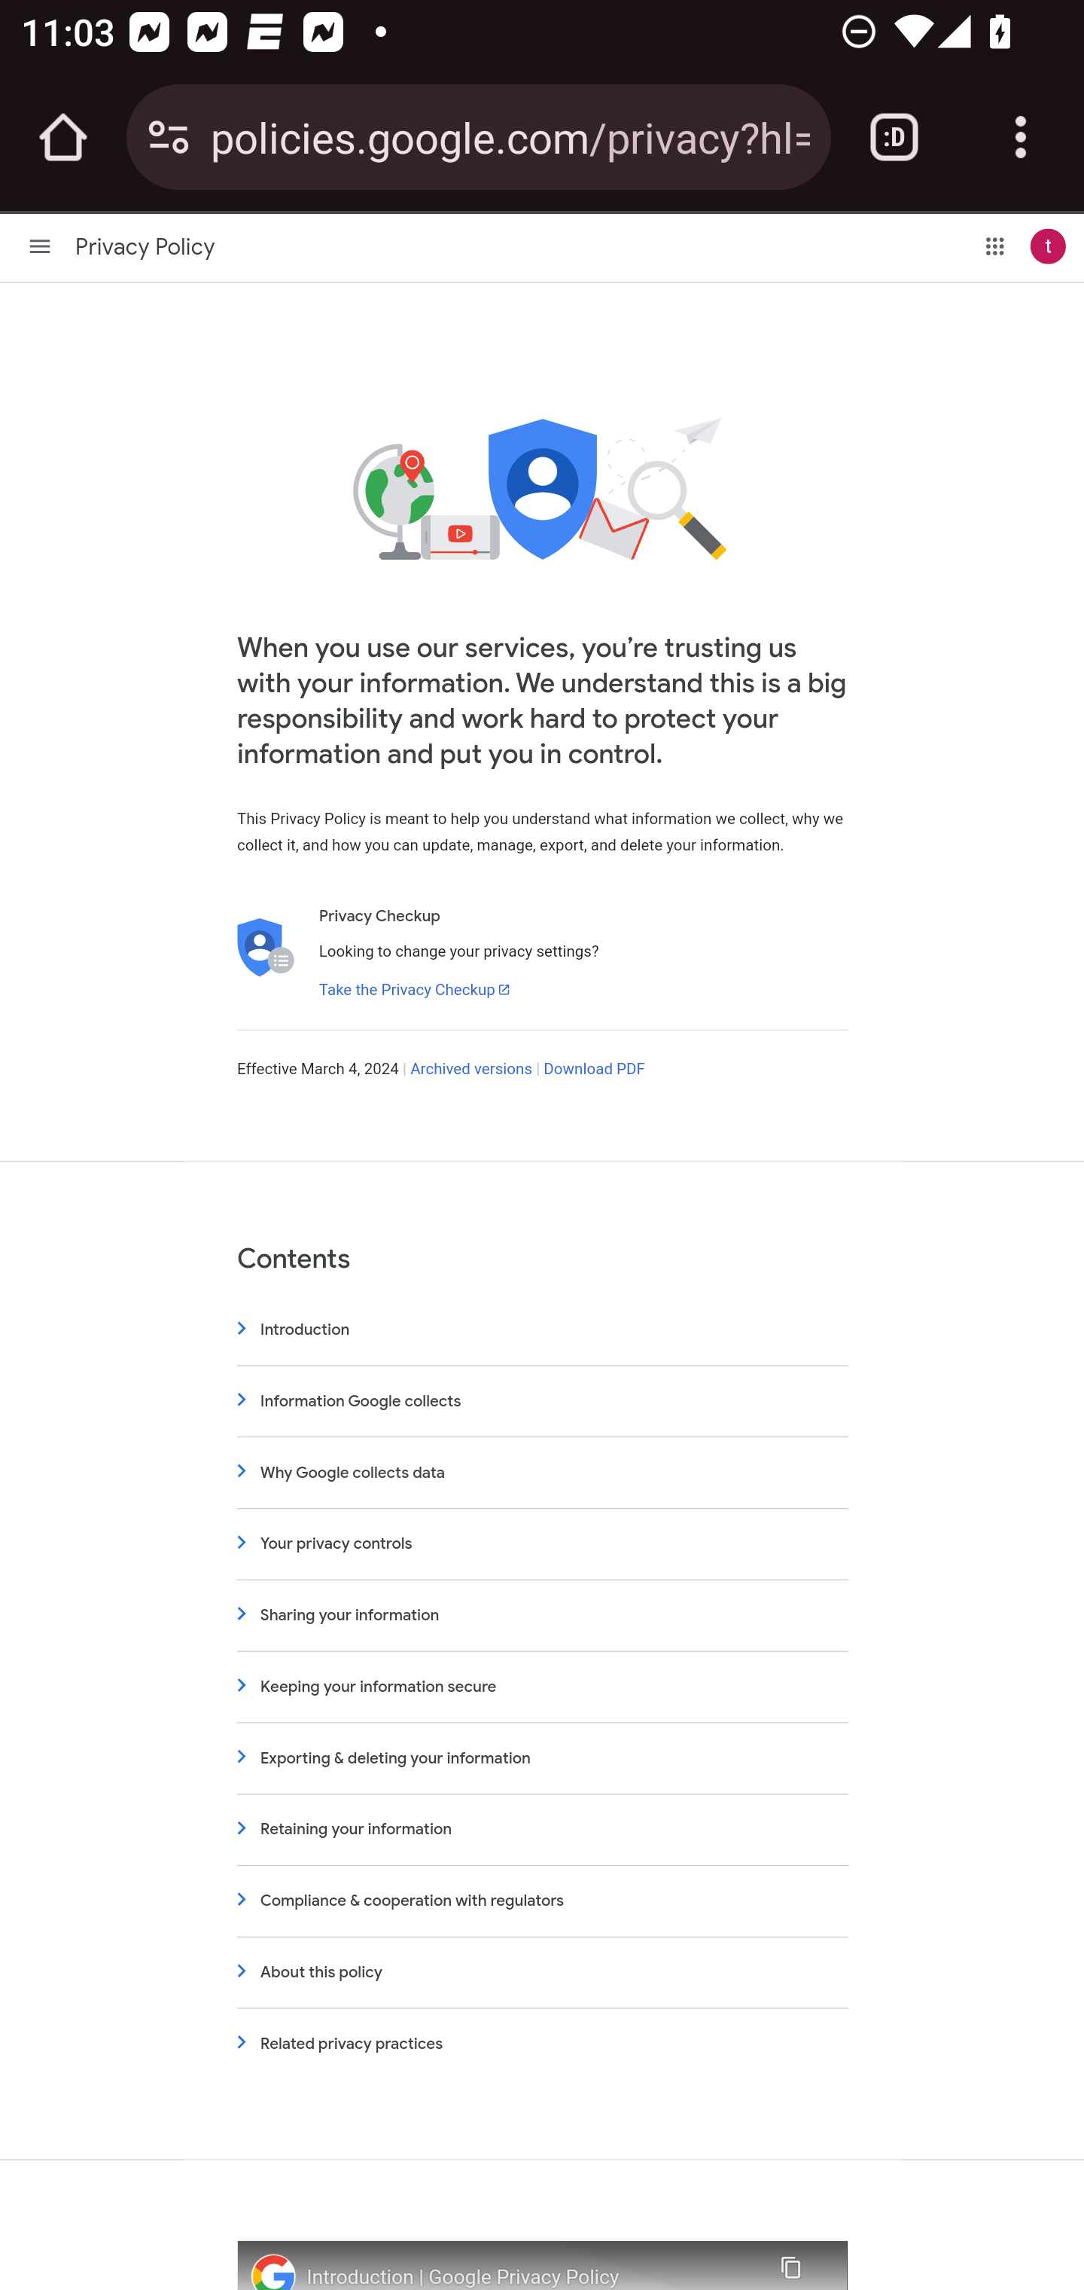  Describe the element at coordinates (790, 2264) in the screenshot. I see `Copy link` at that location.